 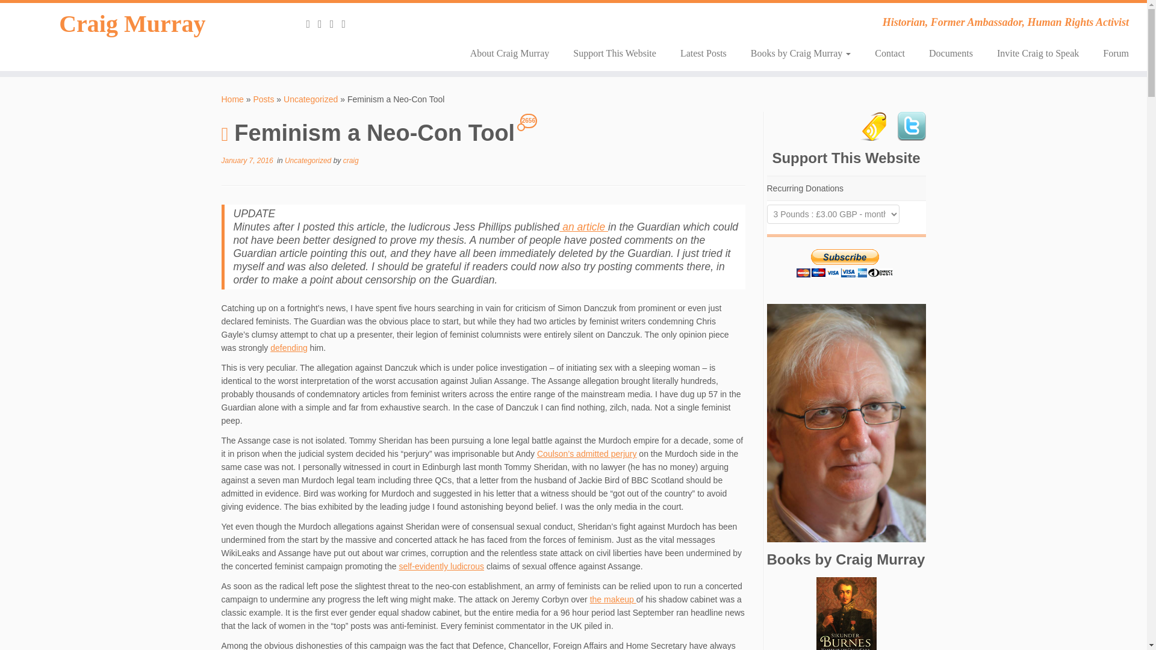 I want to click on Follow me on Facebook, so click(x=347, y=24).